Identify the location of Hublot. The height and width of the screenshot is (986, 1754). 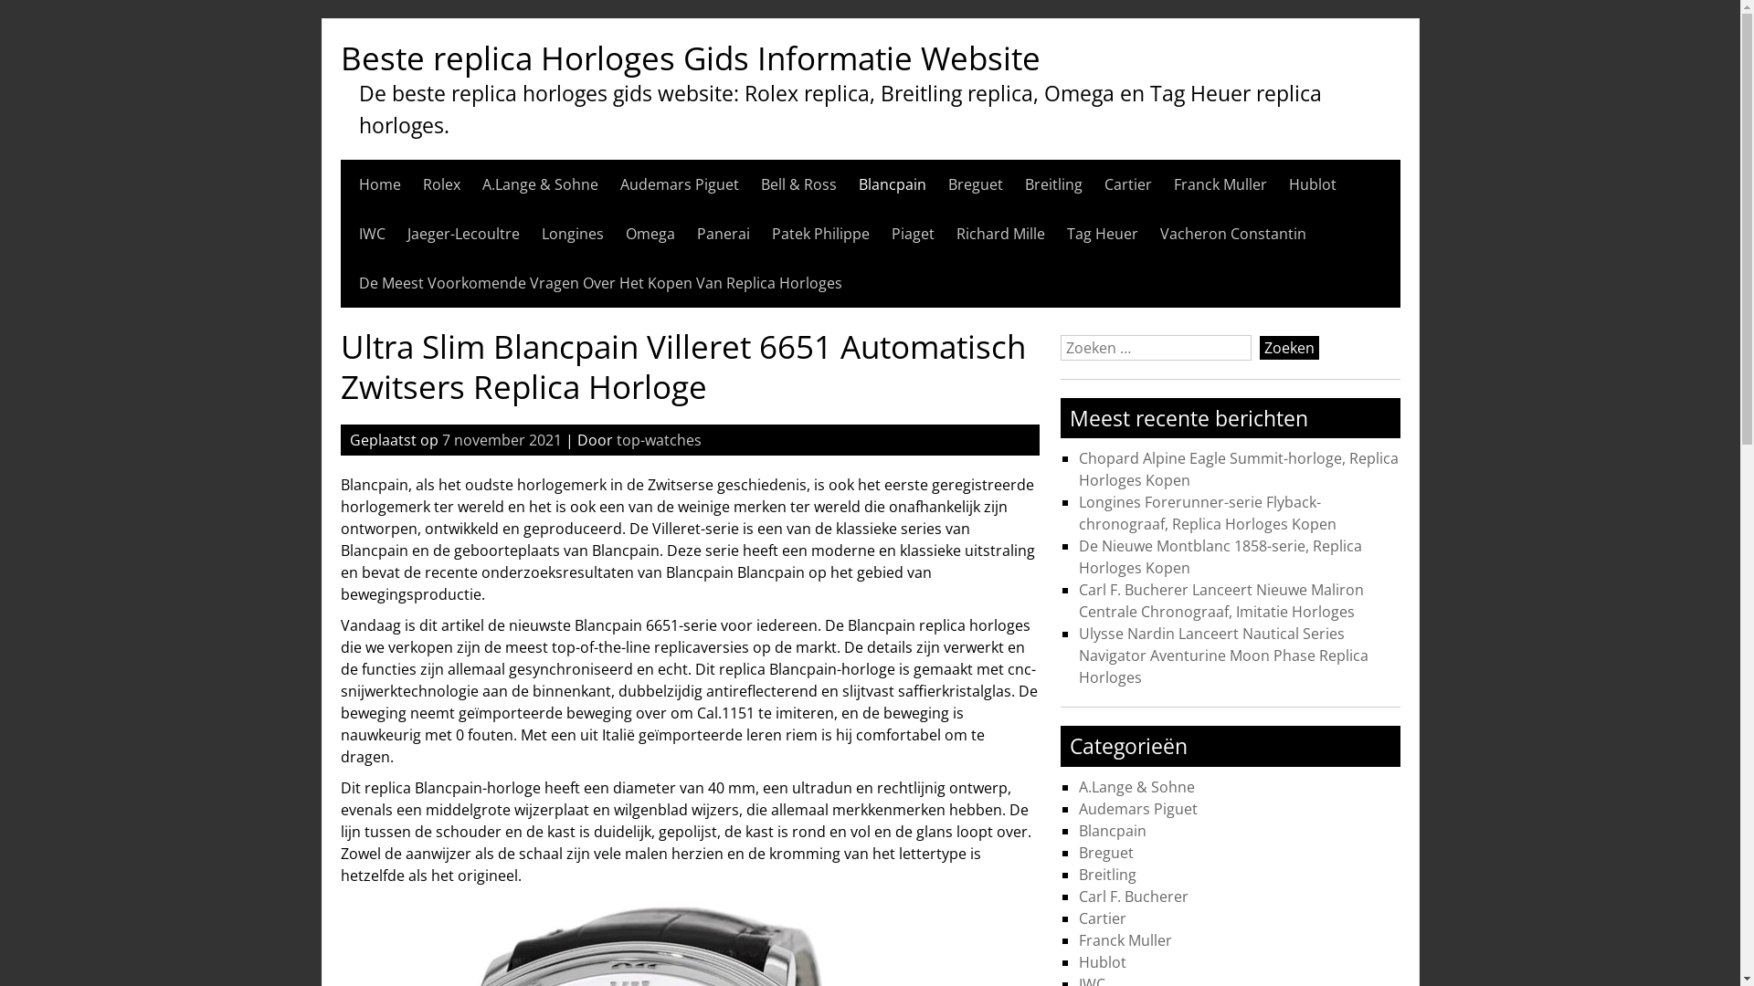
(1103, 962).